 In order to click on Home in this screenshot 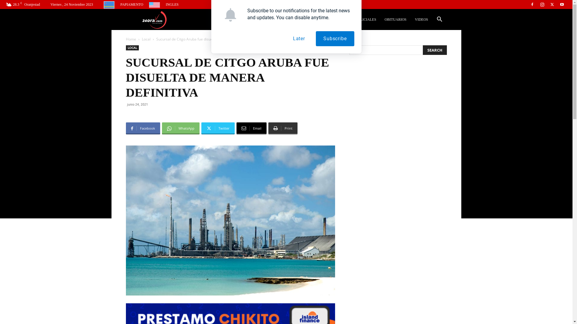, I will do `click(131, 39)`.